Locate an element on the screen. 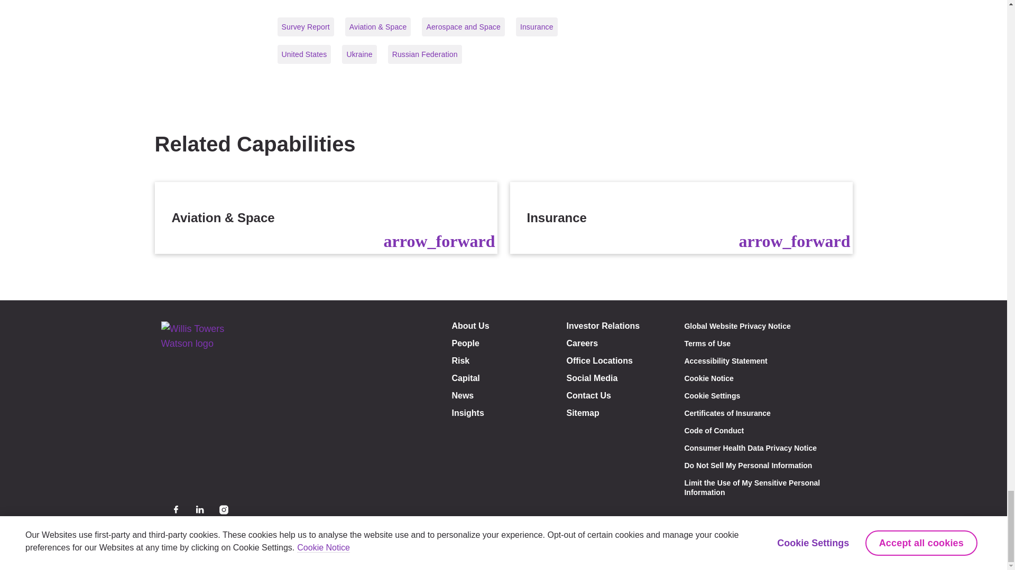 The width and height of the screenshot is (1015, 570). Insurance is located at coordinates (681, 217).